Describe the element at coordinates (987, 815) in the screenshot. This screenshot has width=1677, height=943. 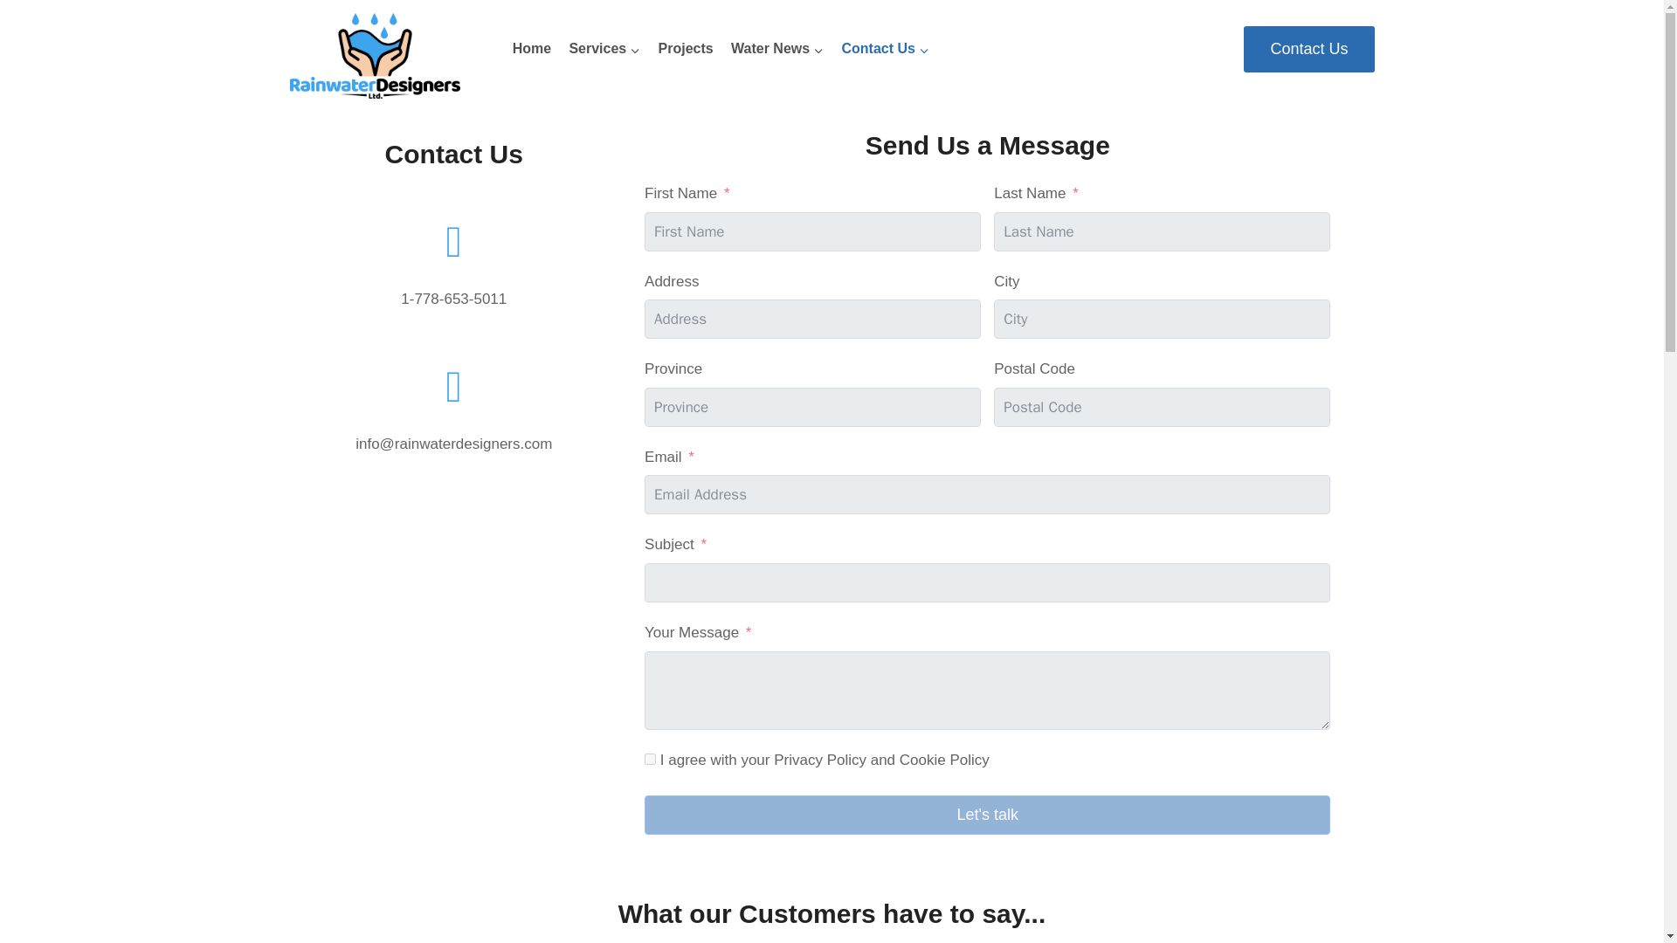
I see `Let's talk` at that location.